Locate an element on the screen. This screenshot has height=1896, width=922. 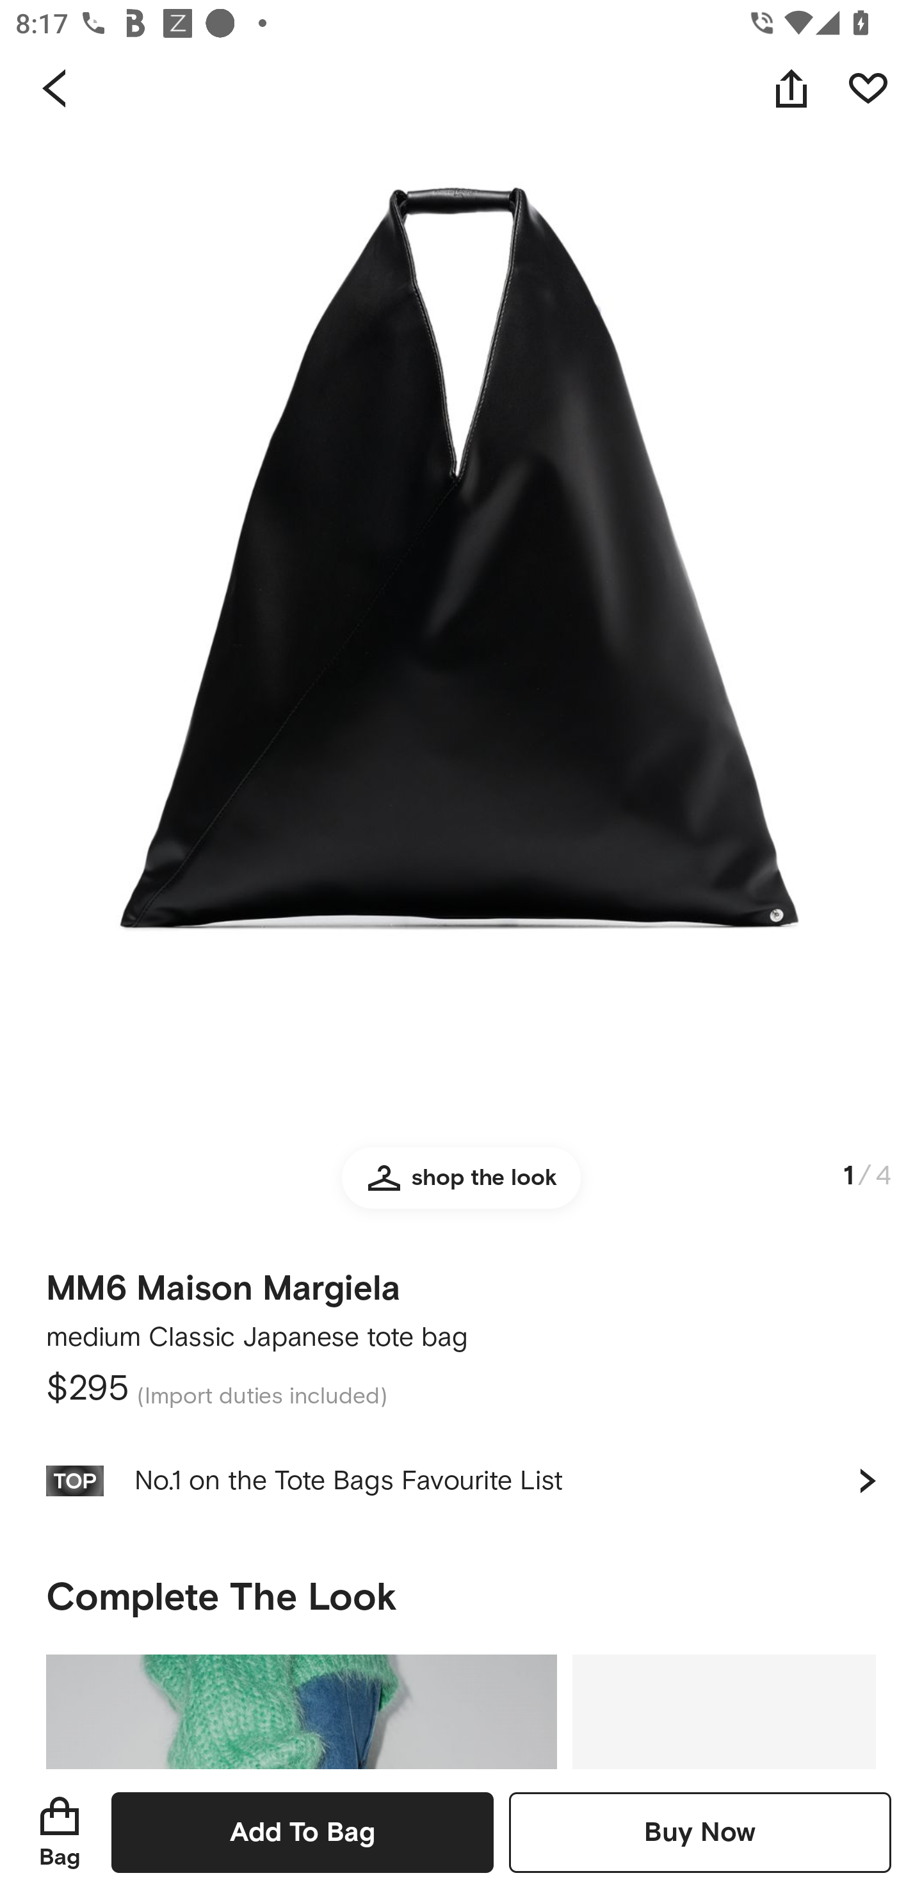
No.1 on the Tote Bags Favourite List is located at coordinates (461, 1480).